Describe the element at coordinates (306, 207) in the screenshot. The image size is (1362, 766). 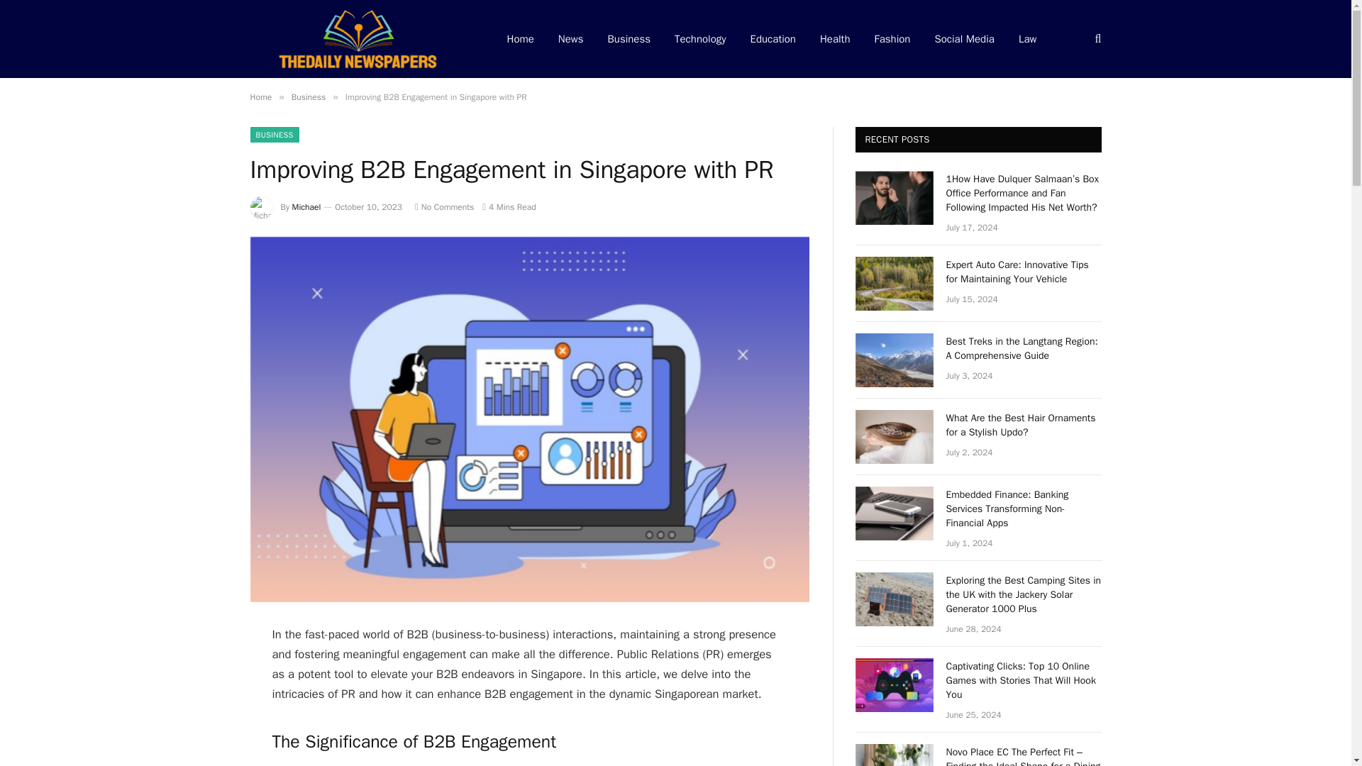
I see `Michael` at that location.